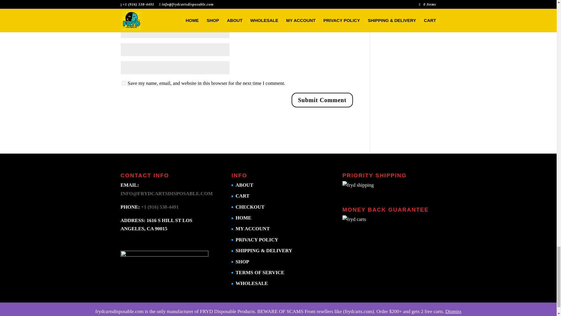 Image resolution: width=561 pixels, height=316 pixels. What do you see at coordinates (123, 83) in the screenshot?
I see `yes` at bounding box center [123, 83].